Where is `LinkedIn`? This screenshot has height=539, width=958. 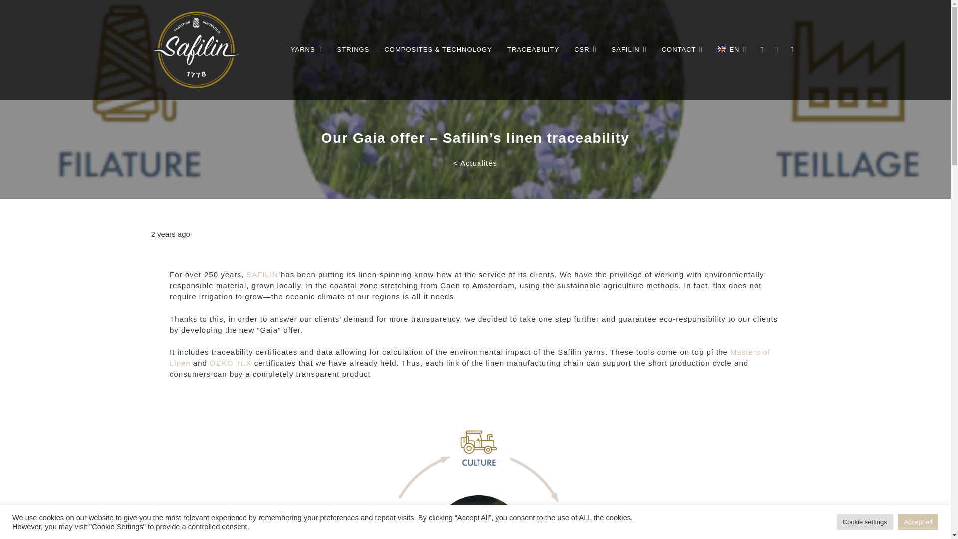
LinkedIn is located at coordinates (761, 50).